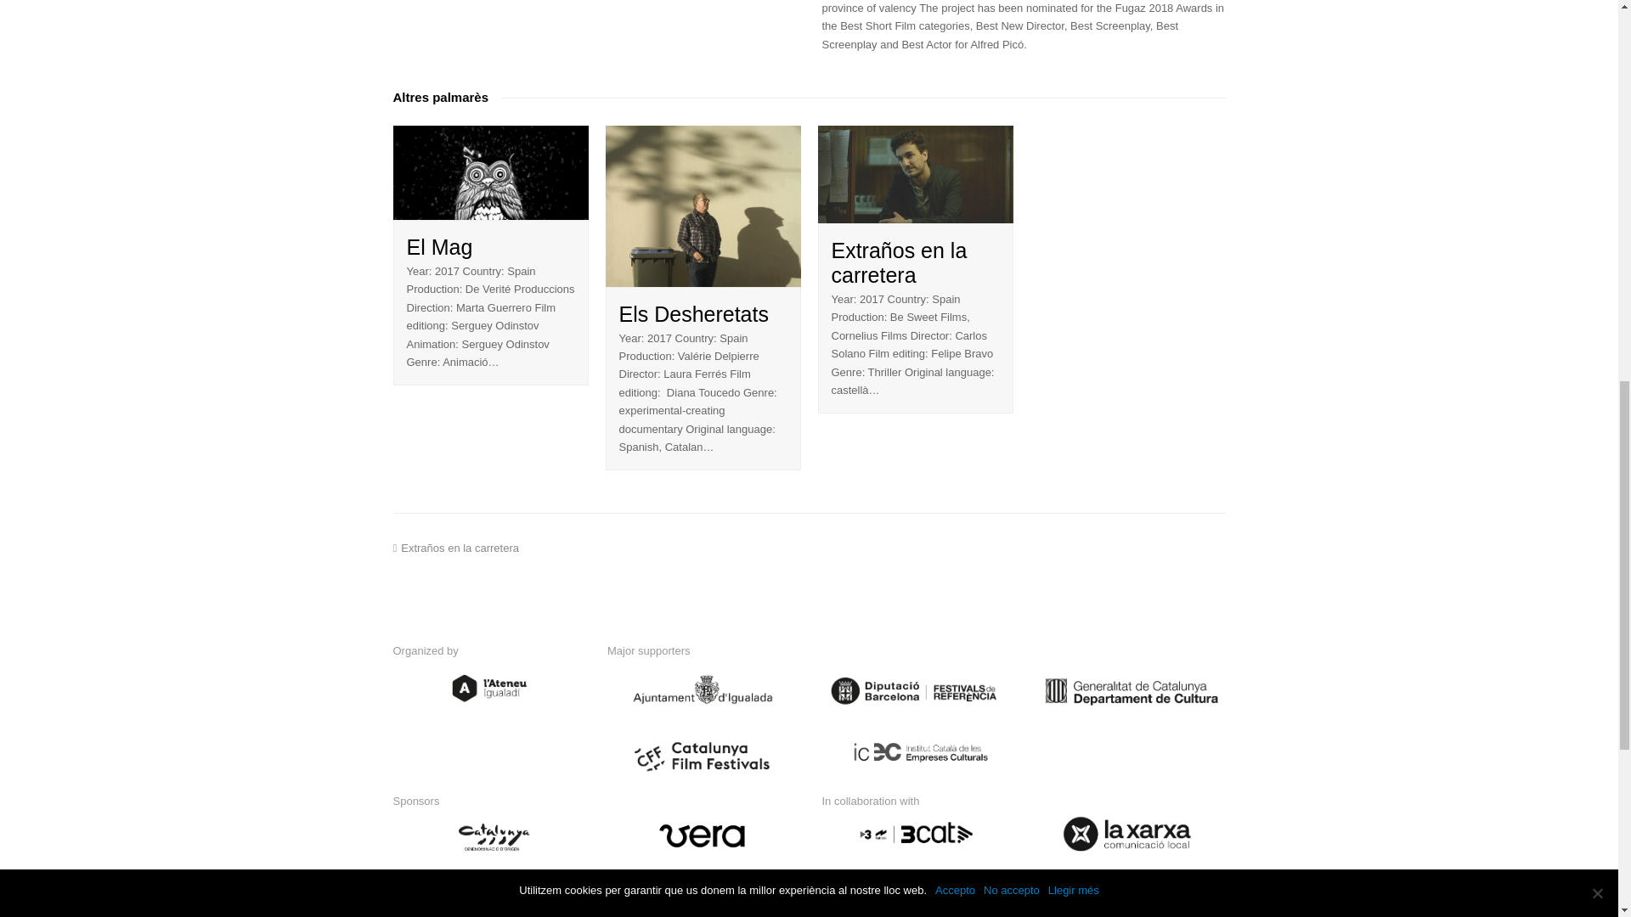 The image size is (1631, 917). I want to click on El Mag, so click(489, 172).